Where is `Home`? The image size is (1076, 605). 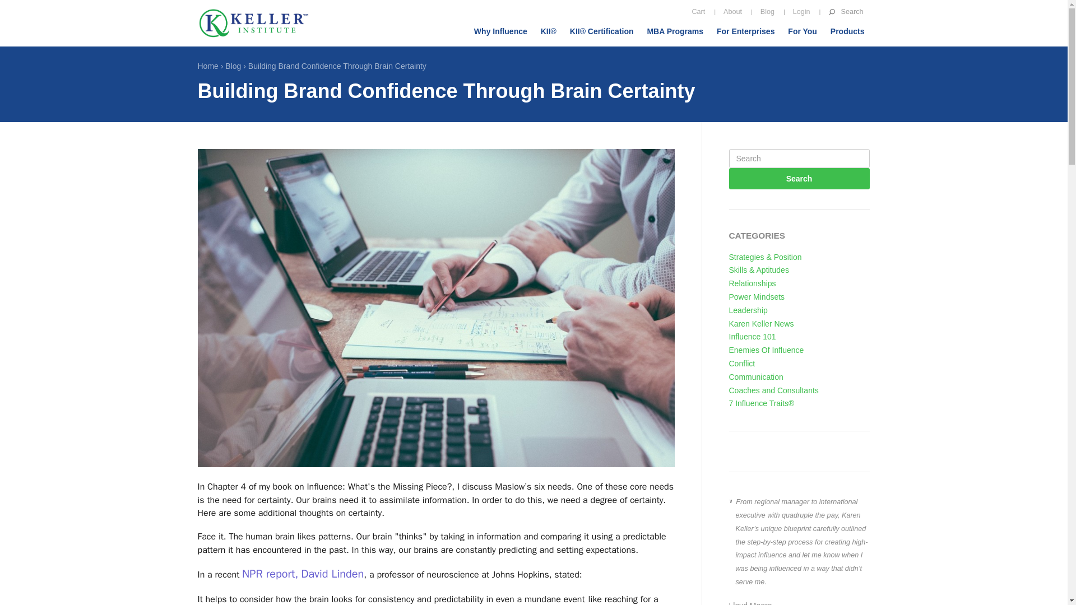
Home is located at coordinates (253, 24).